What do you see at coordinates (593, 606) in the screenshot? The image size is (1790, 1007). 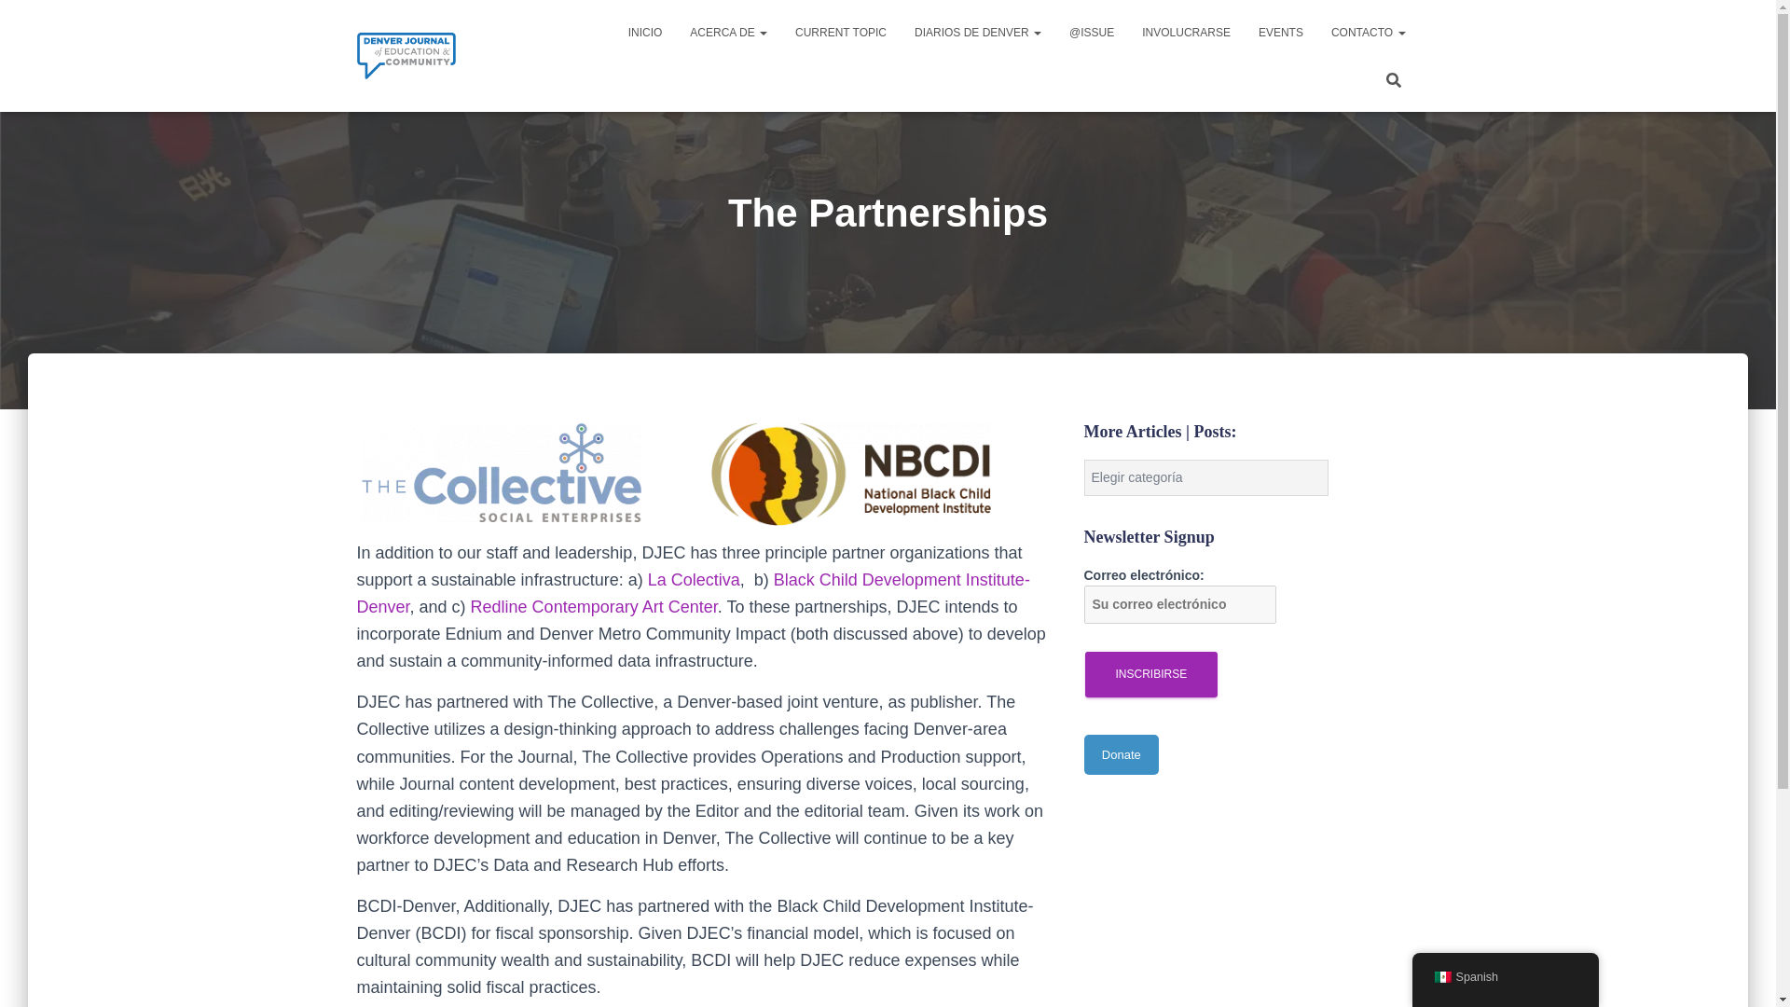 I see `Redline Contemporary Art Center` at bounding box center [593, 606].